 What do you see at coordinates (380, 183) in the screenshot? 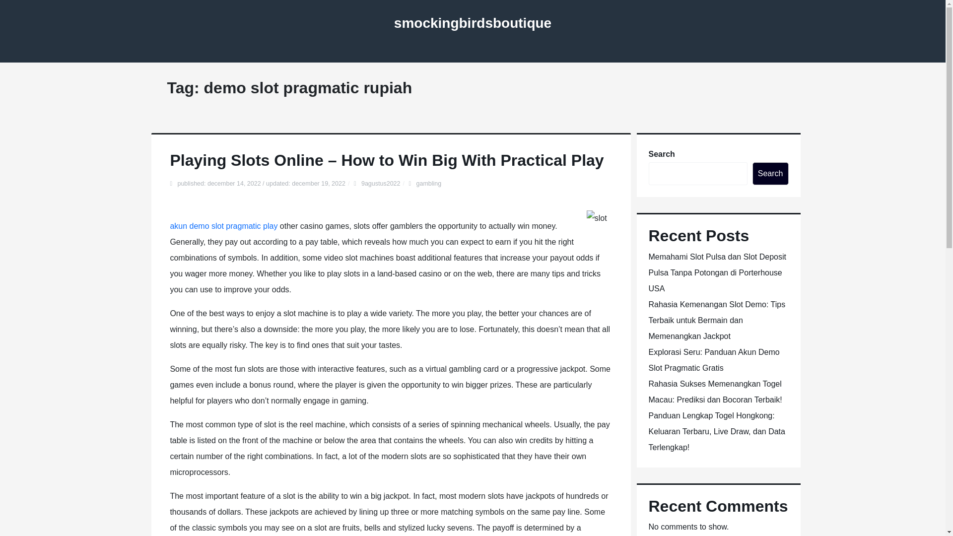
I see `9agustus2022` at bounding box center [380, 183].